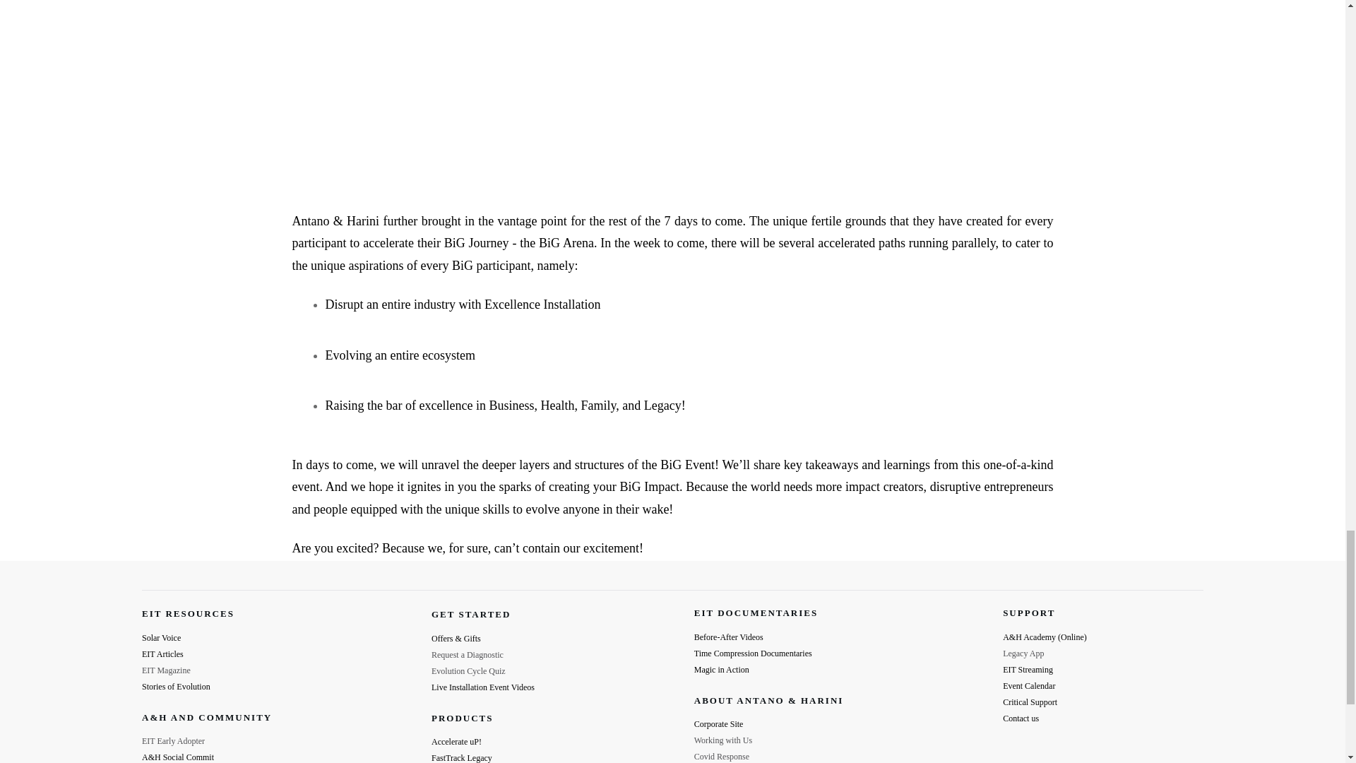 The height and width of the screenshot is (763, 1356). What do you see at coordinates (722, 669) in the screenshot?
I see `Magic in Action` at bounding box center [722, 669].